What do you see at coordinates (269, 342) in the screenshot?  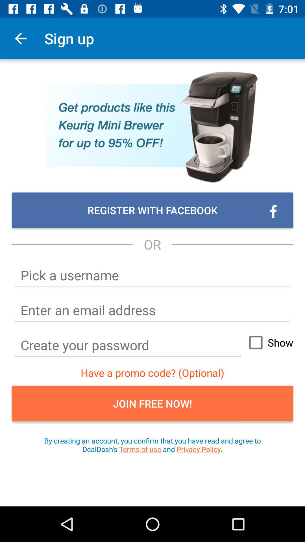 I see `tap the icon on the right` at bounding box center [269, 342].